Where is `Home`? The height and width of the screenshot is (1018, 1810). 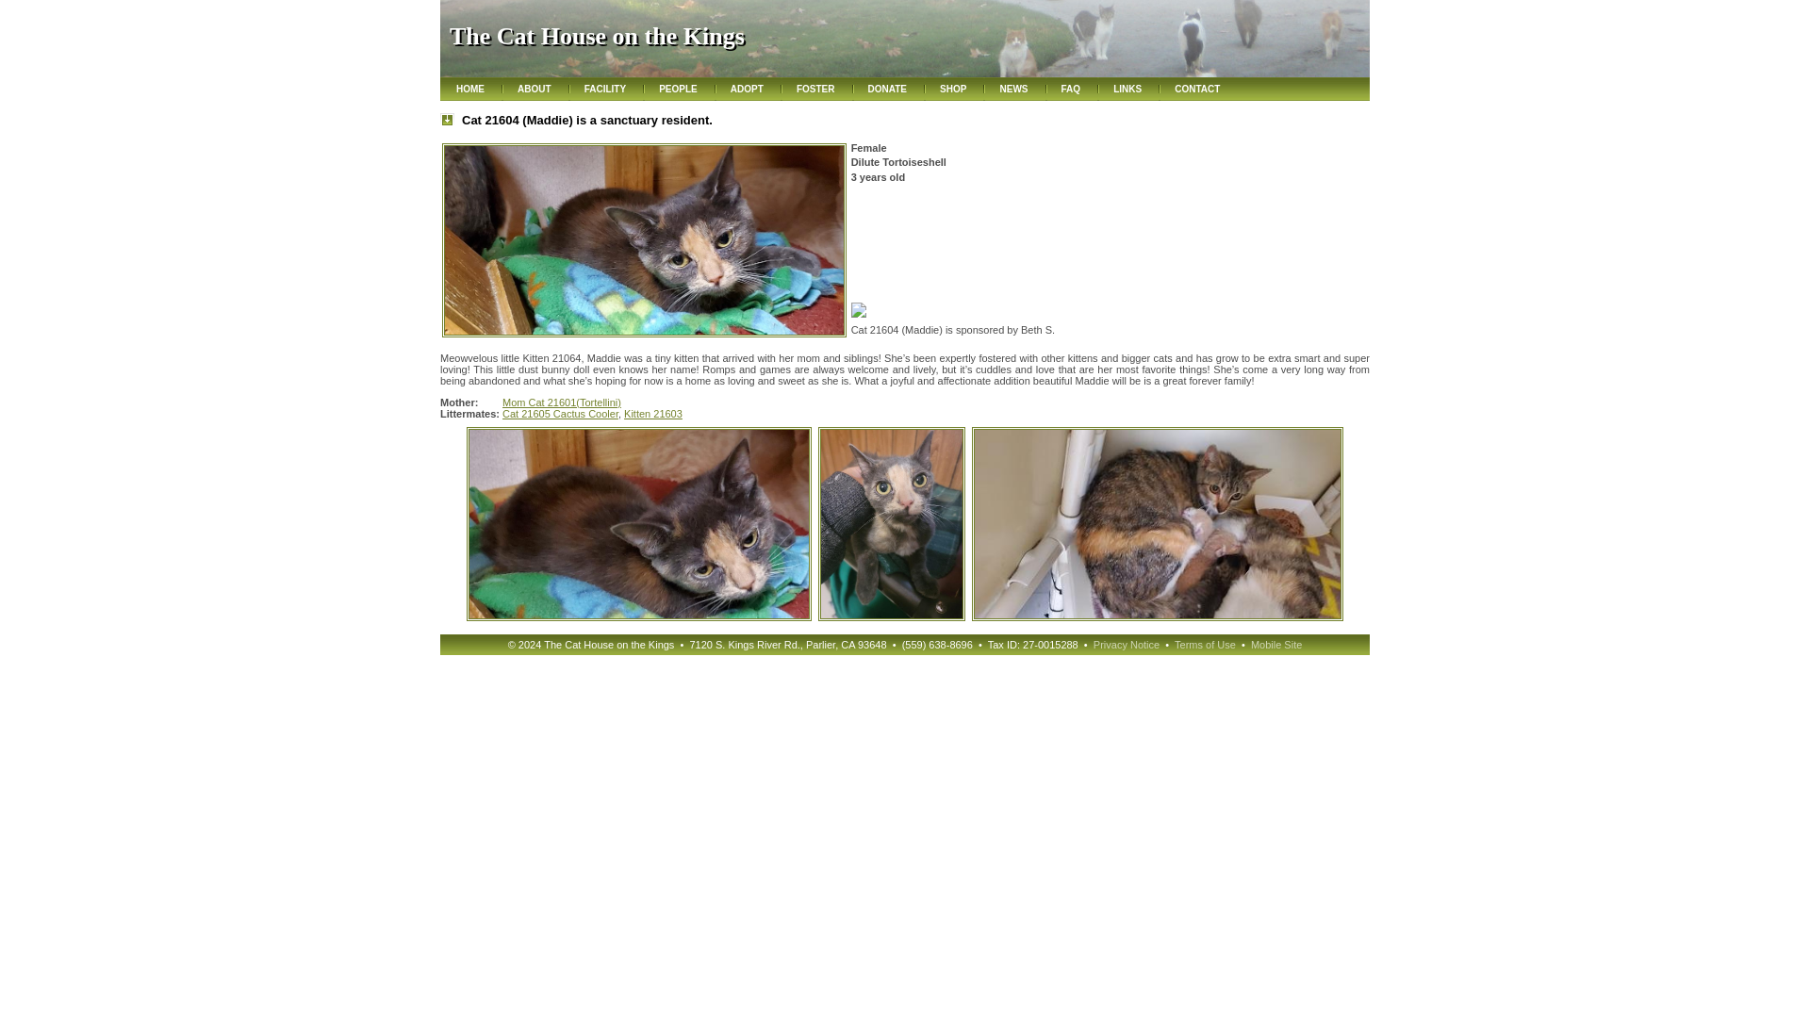
Home is located at coordinates (469, 90).